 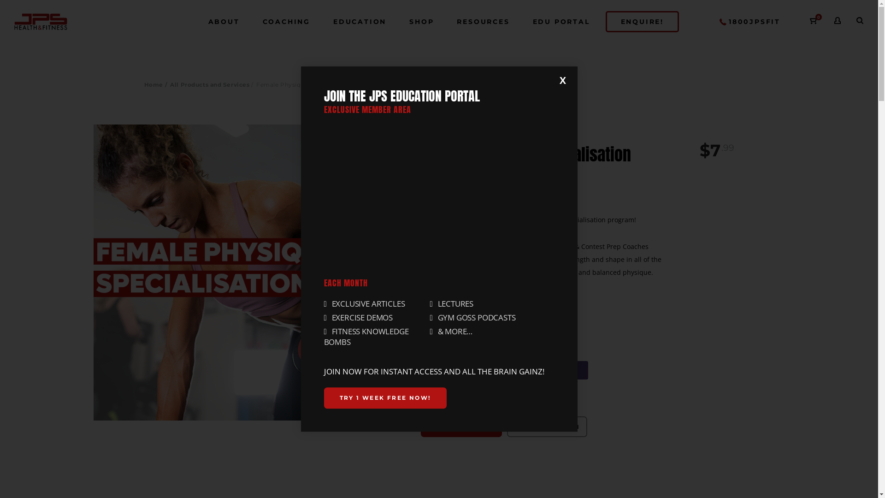 I want to click on +, so click(x=455, y=322).